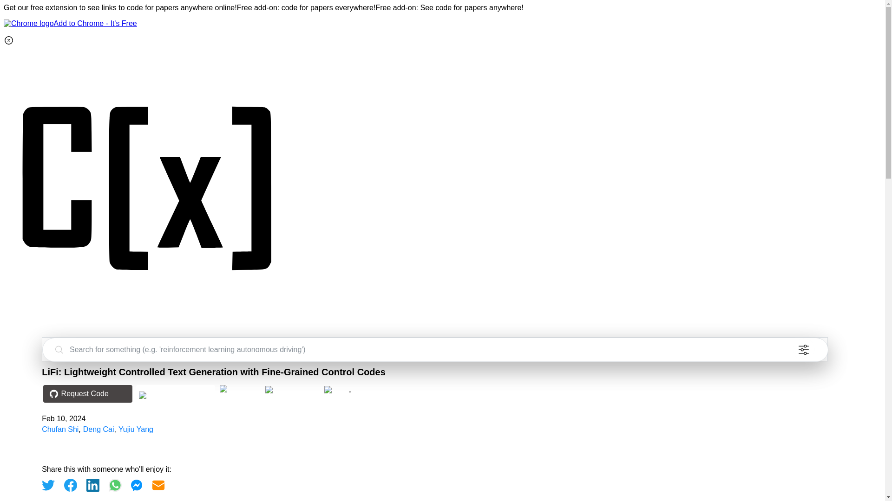  What do you see at coordinates (148, 332) in the screenshot?
I see `CatalyzeX Icon` at bounding box center [148, 332].